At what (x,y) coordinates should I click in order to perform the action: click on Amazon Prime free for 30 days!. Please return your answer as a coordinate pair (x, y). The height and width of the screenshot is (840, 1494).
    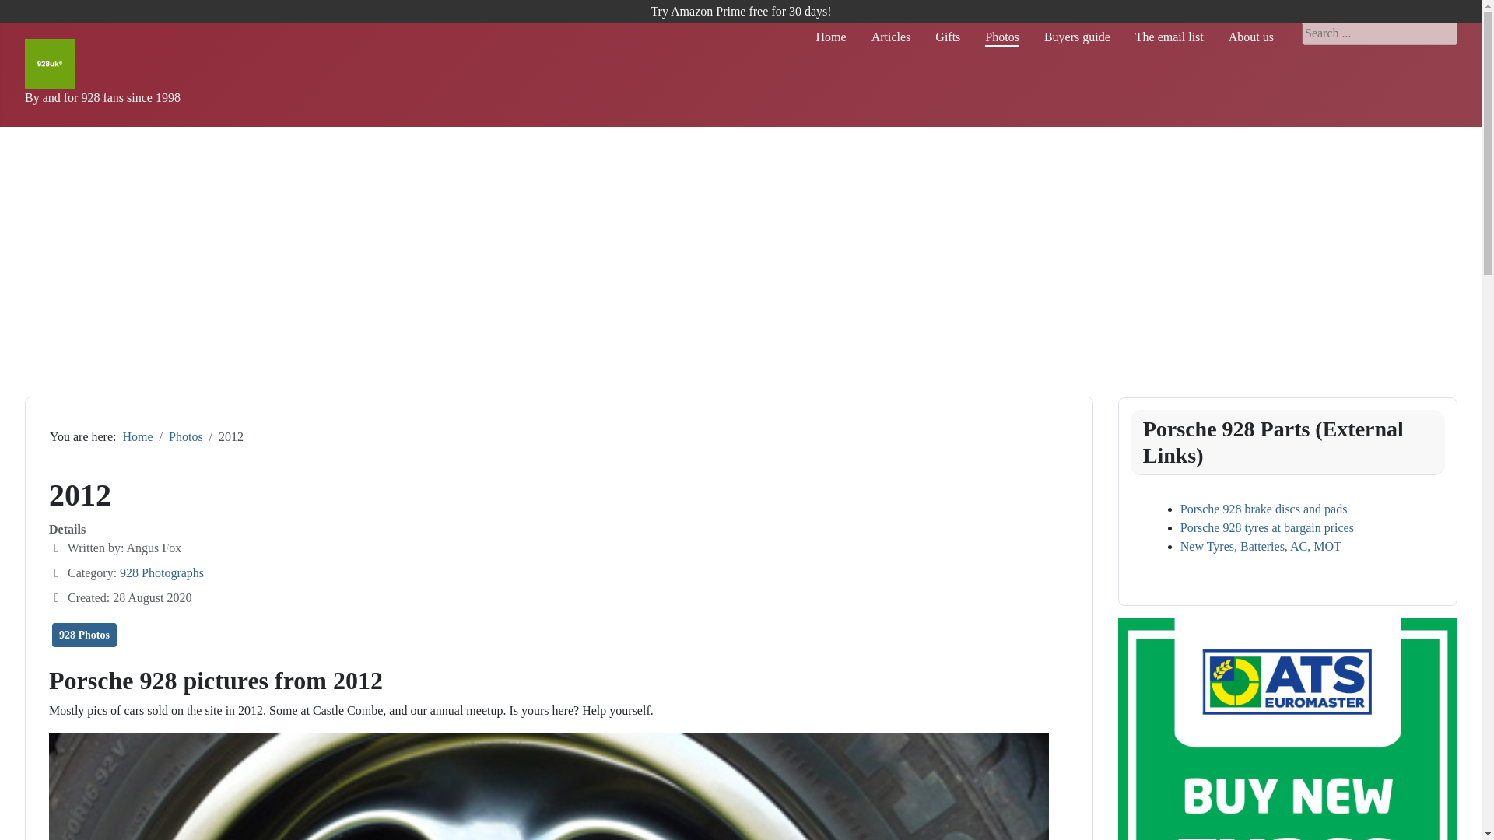
    Looking at the image, I should click on (740, 11).